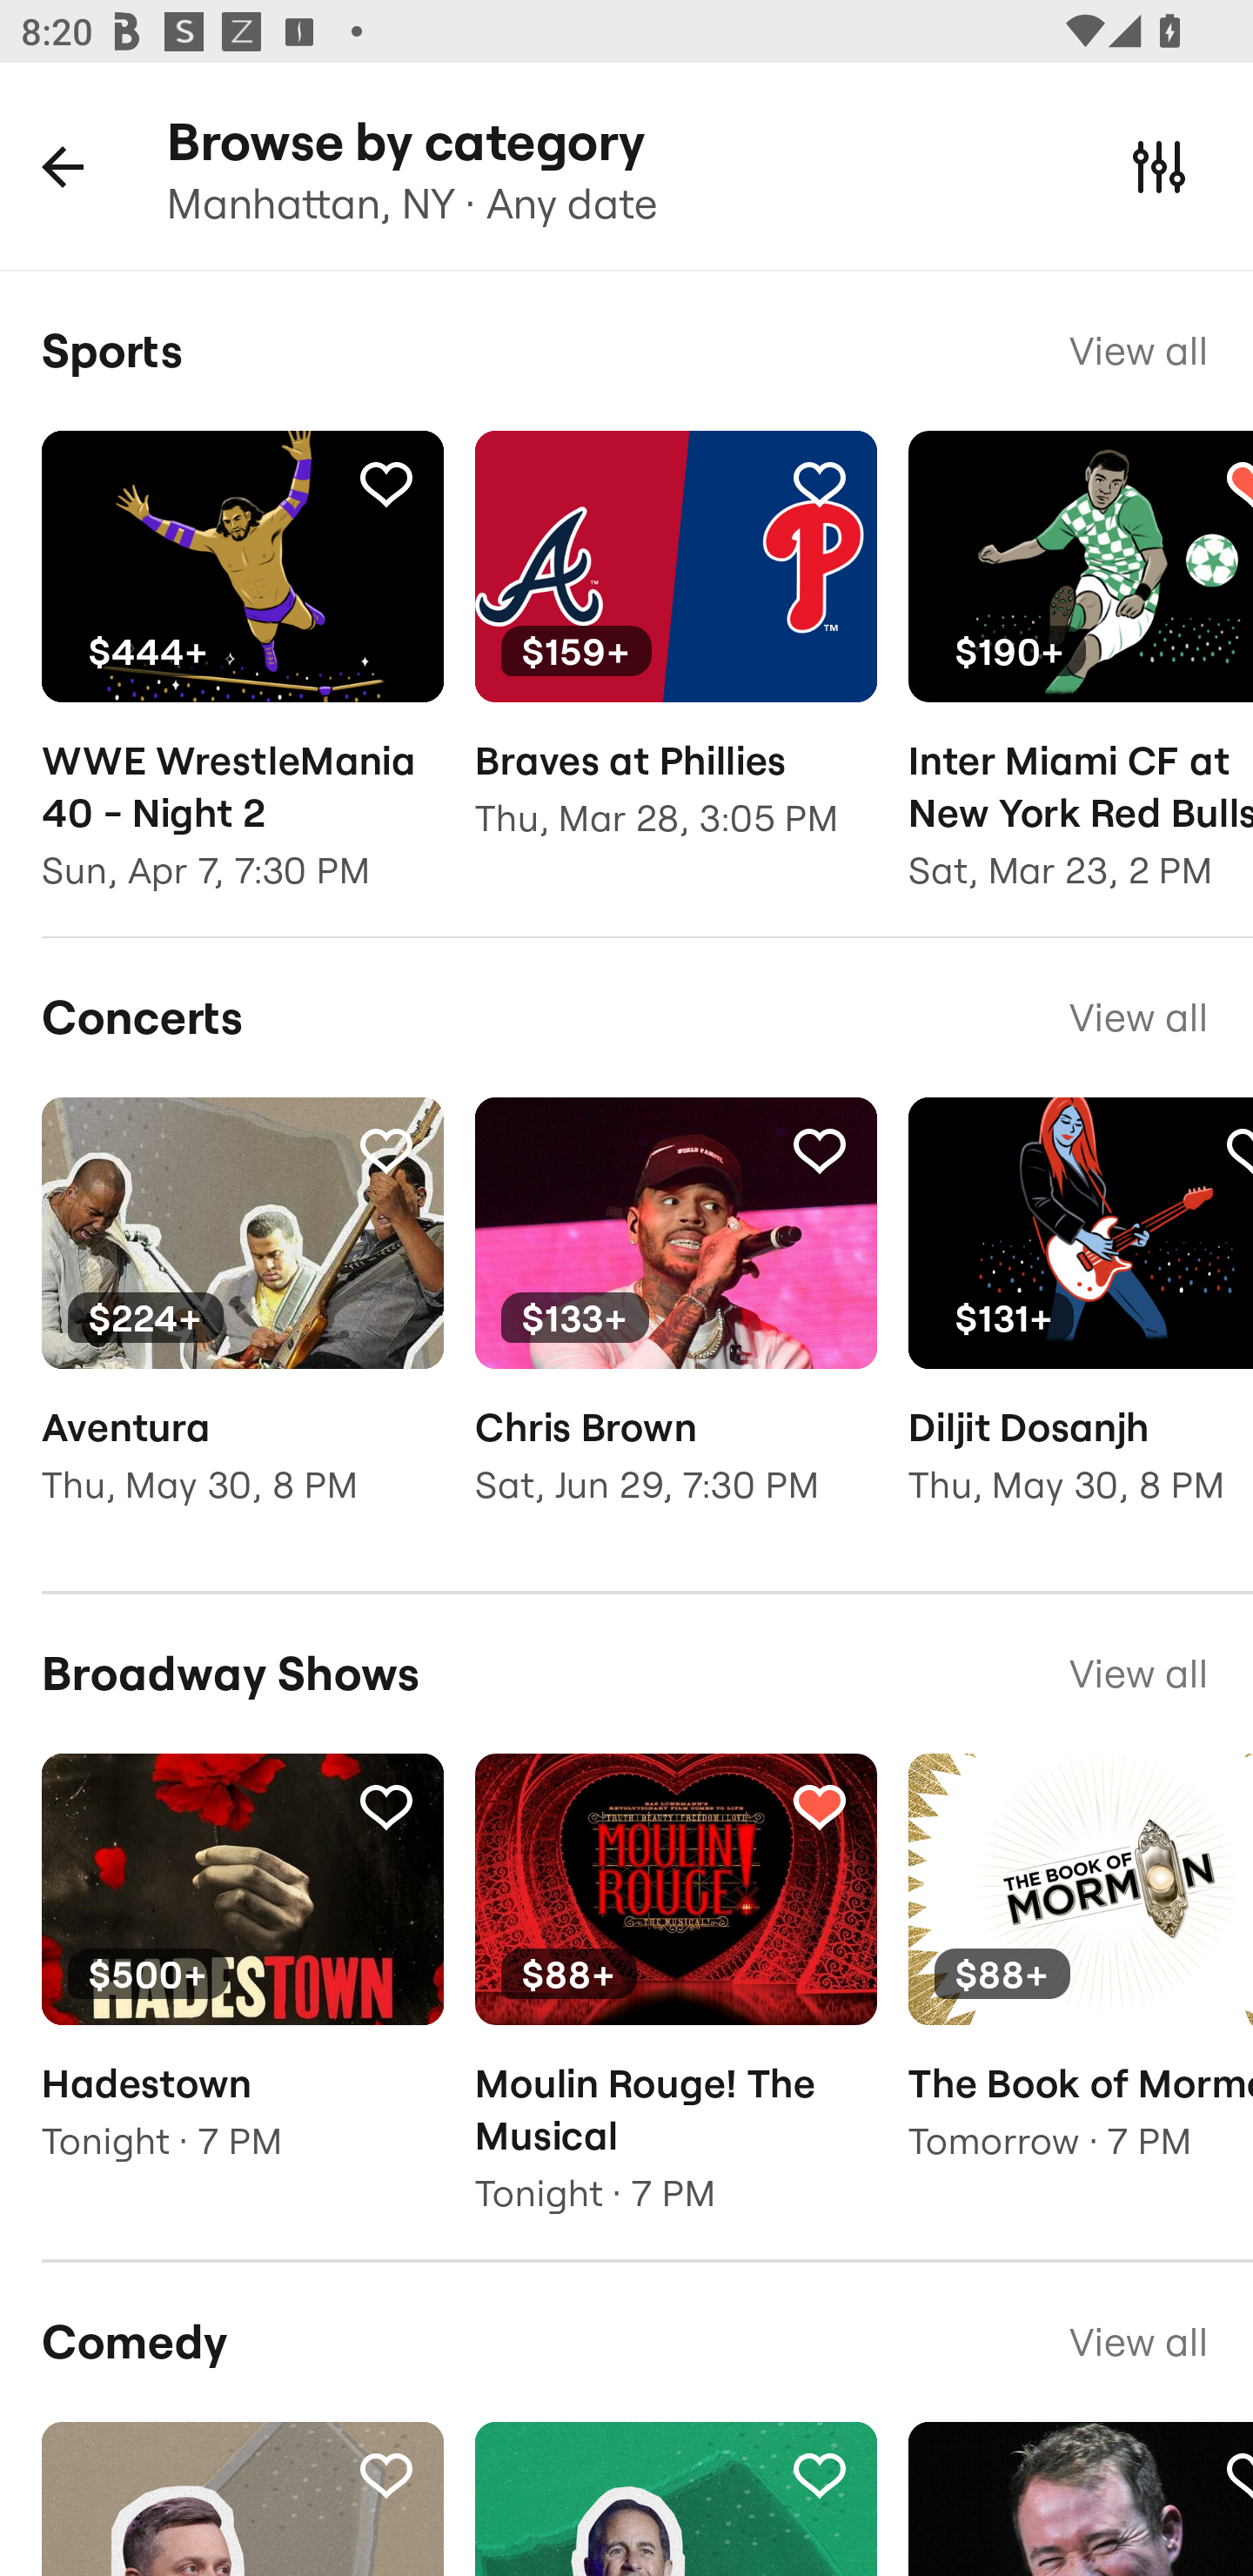 This screenshot has height=2576, width=1253. What do you see at coordinates (819, 1149) in the screenshot?
I see `Tracking` at bounding box center [819, 1149].